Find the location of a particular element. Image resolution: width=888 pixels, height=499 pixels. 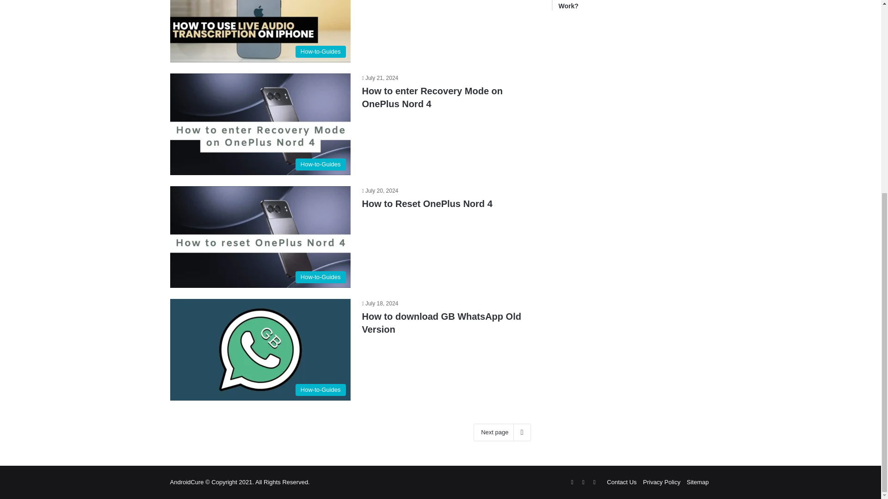

How-to-Guides is located at coordinates (426, 203).